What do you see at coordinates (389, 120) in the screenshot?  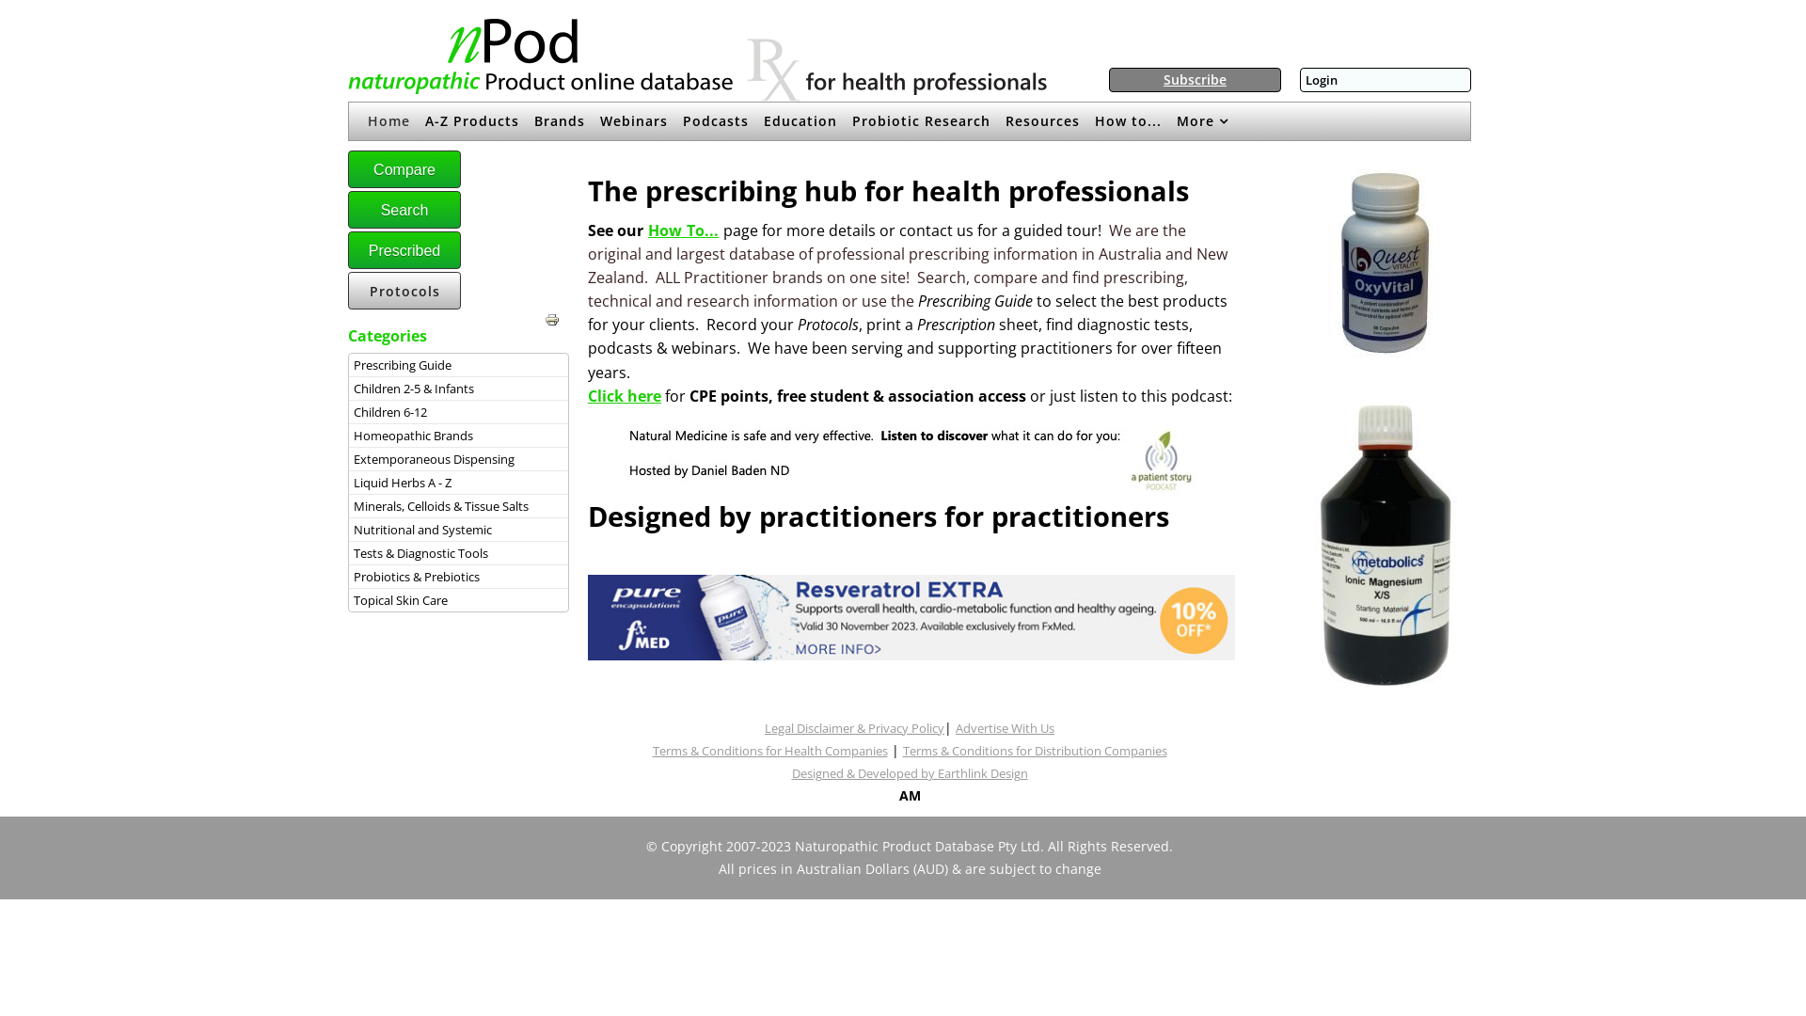 I see `Home` at bounding box center [389, 120].